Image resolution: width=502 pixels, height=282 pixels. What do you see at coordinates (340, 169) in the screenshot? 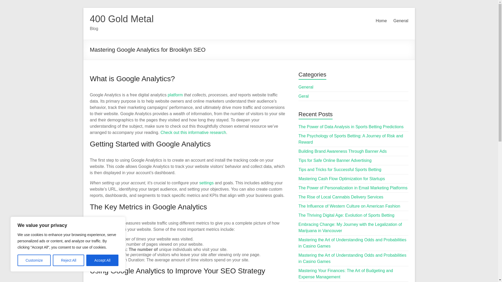
I see `Tips and Tricks for Successful Sports Betting` at bounding box center [340, 169].